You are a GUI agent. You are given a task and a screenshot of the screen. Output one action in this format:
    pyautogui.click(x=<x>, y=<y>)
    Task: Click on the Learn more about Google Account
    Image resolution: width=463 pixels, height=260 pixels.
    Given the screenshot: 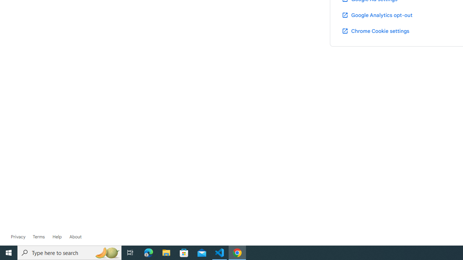 What is the action you would take?
    pyautogui.click(x=75, y=237)
    